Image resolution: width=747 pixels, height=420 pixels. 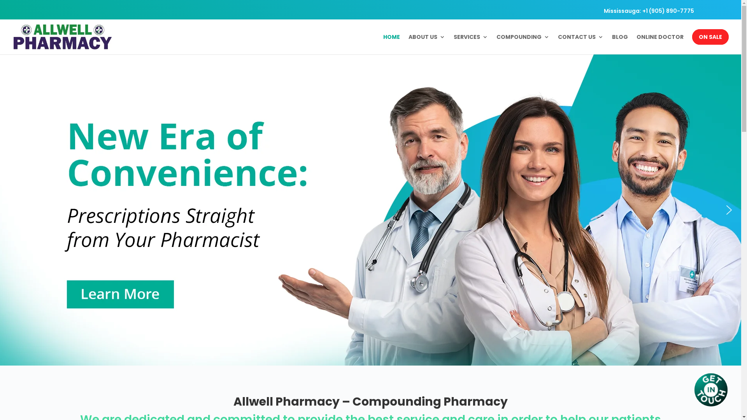 What do you see at coordinates (620, 44) in the screenshot?
I see `BLOG` at bounding box center [620, 44].